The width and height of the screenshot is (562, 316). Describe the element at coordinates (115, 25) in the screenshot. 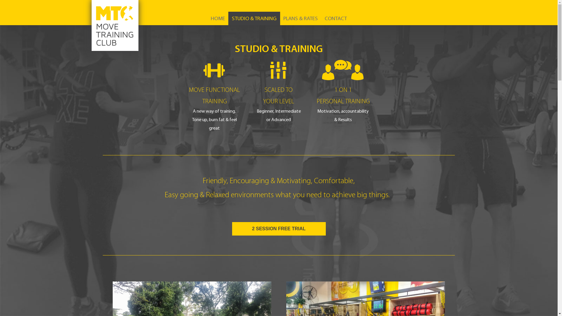

I see `Move Training Club's Logo` at that location.